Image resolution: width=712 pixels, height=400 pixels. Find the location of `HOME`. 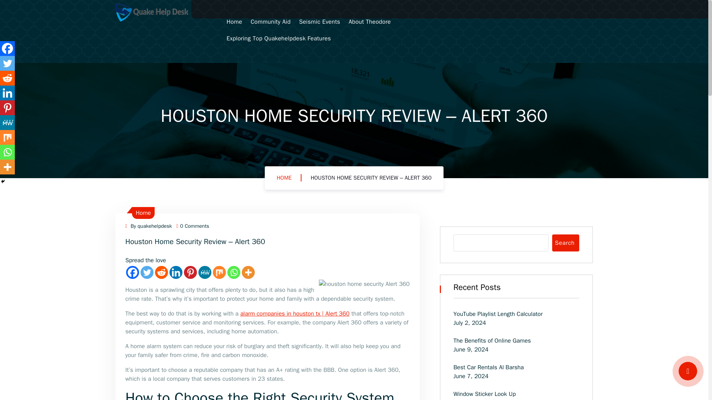

HOME is located at coordinates (284, 178).